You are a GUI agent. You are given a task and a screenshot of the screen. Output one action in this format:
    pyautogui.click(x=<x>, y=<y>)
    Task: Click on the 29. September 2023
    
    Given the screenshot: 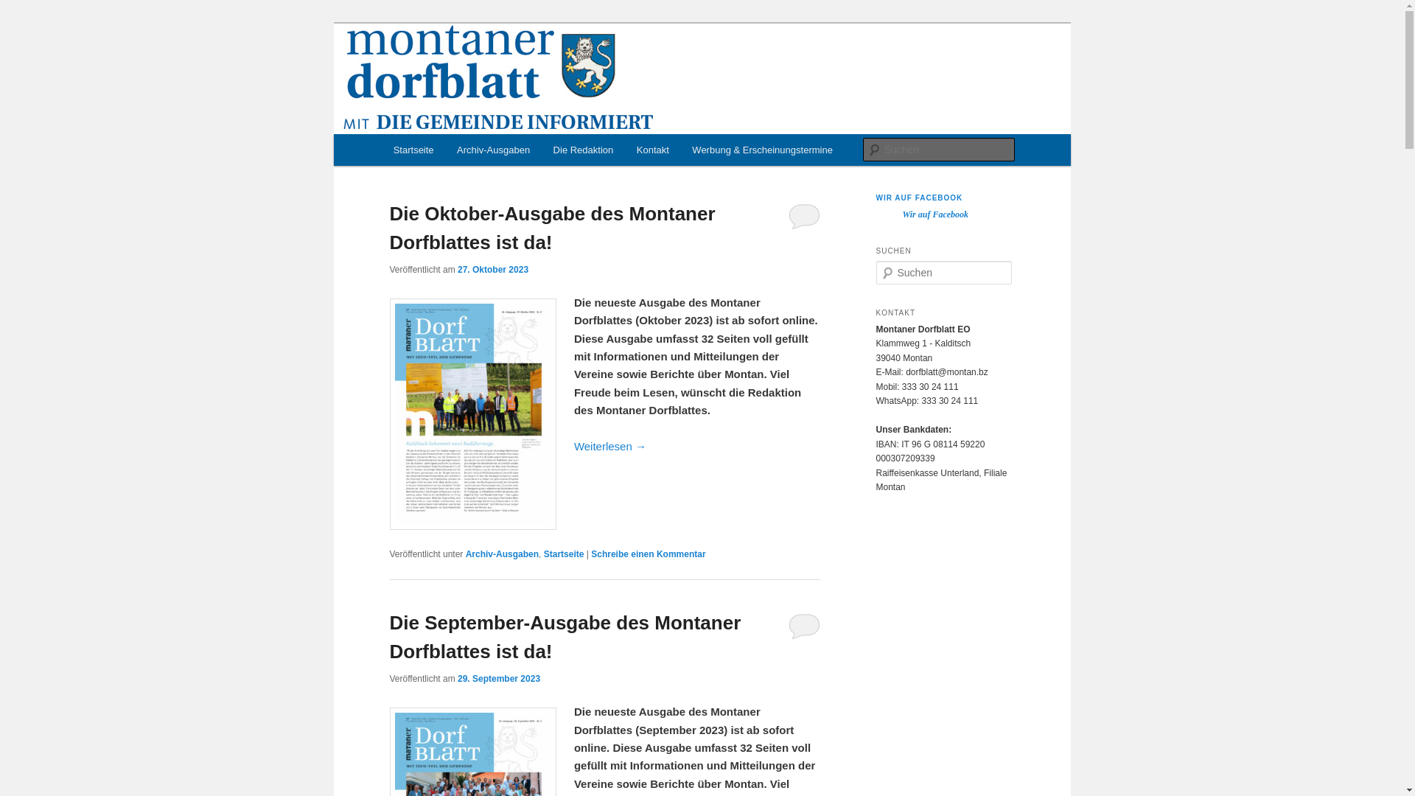 What is the action you would take?
    pyautogui.click(x=499, y=679)
    